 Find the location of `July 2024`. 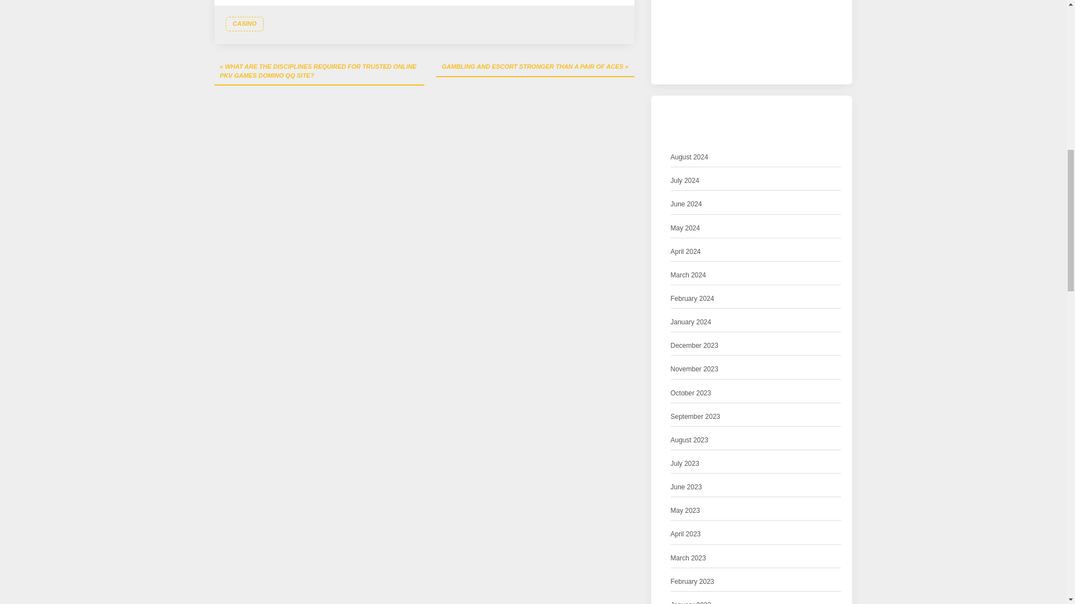

July 2024 is located at coordinates (685, 181).